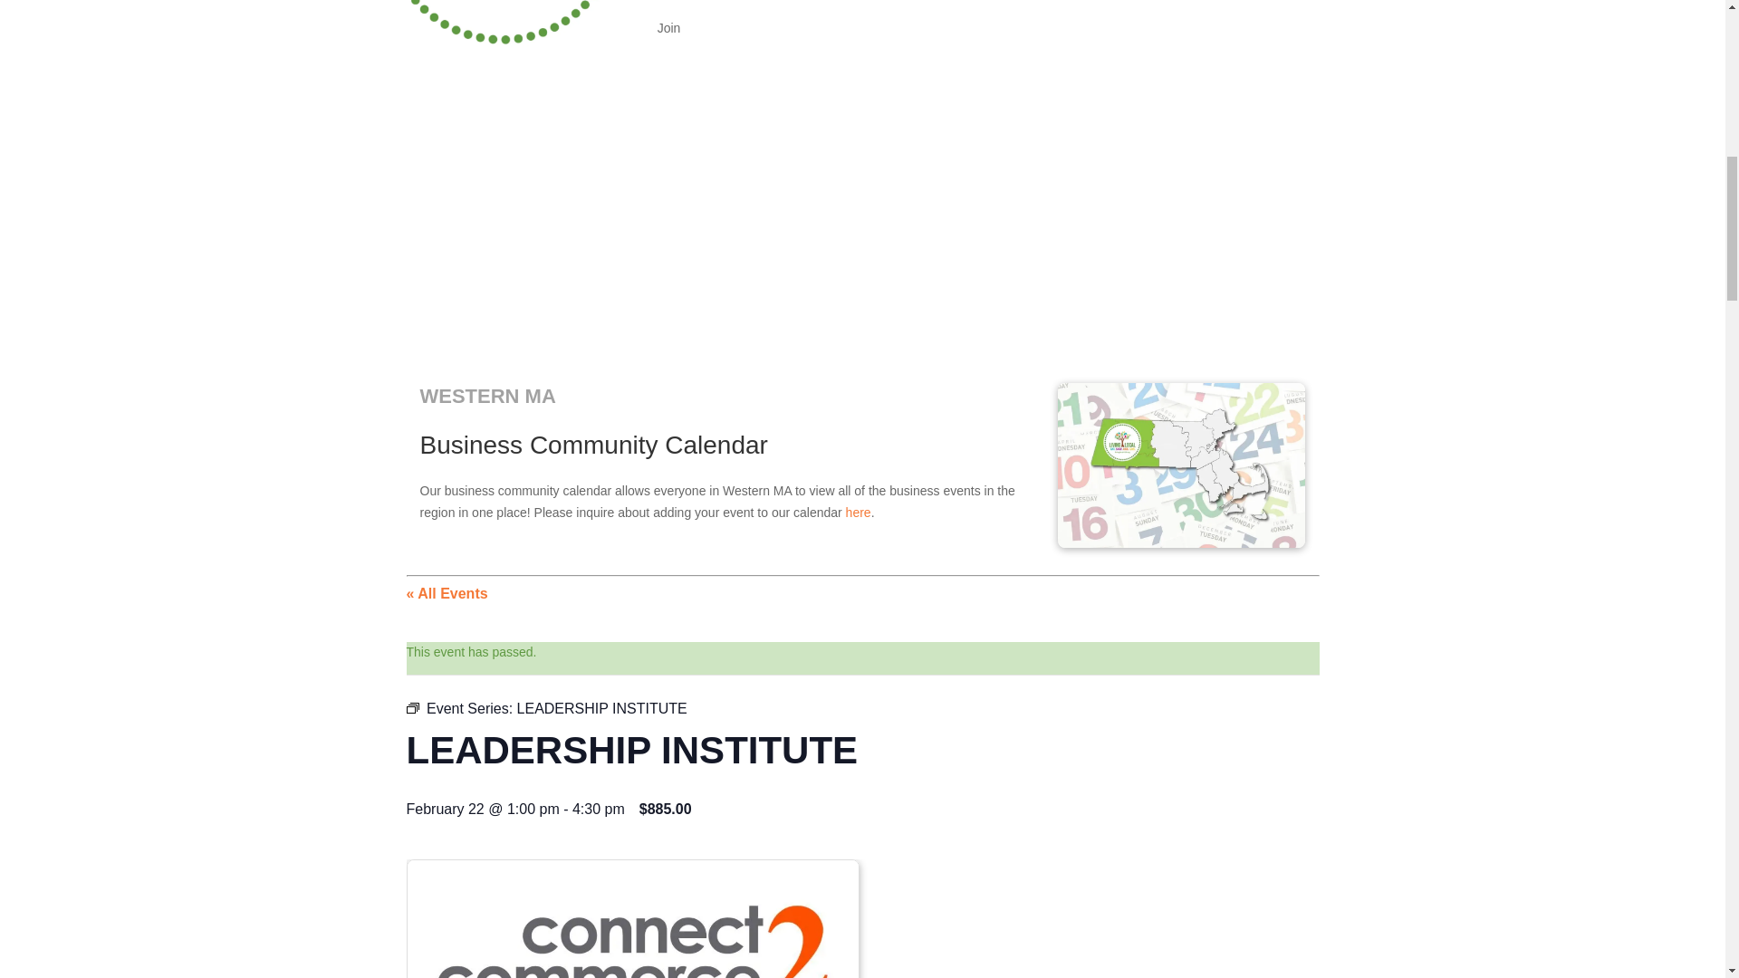  I want to click on here, so click(858, 513).